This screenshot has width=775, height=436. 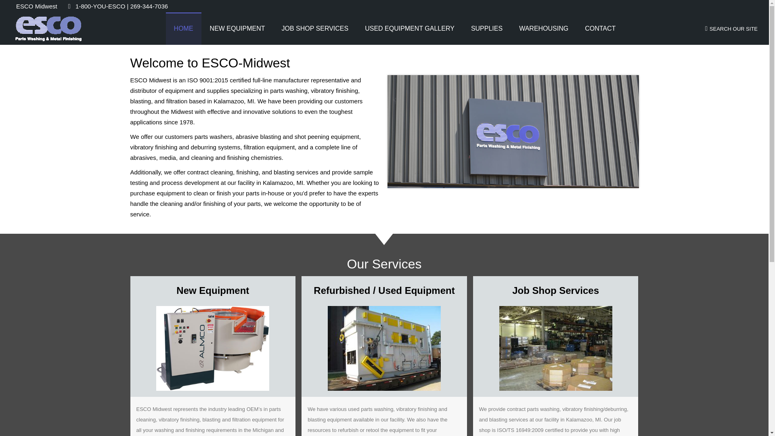 What do you see at coordinates (183, 29) in the screenshot?
I see `HOME` at bounding box center [183, 29].